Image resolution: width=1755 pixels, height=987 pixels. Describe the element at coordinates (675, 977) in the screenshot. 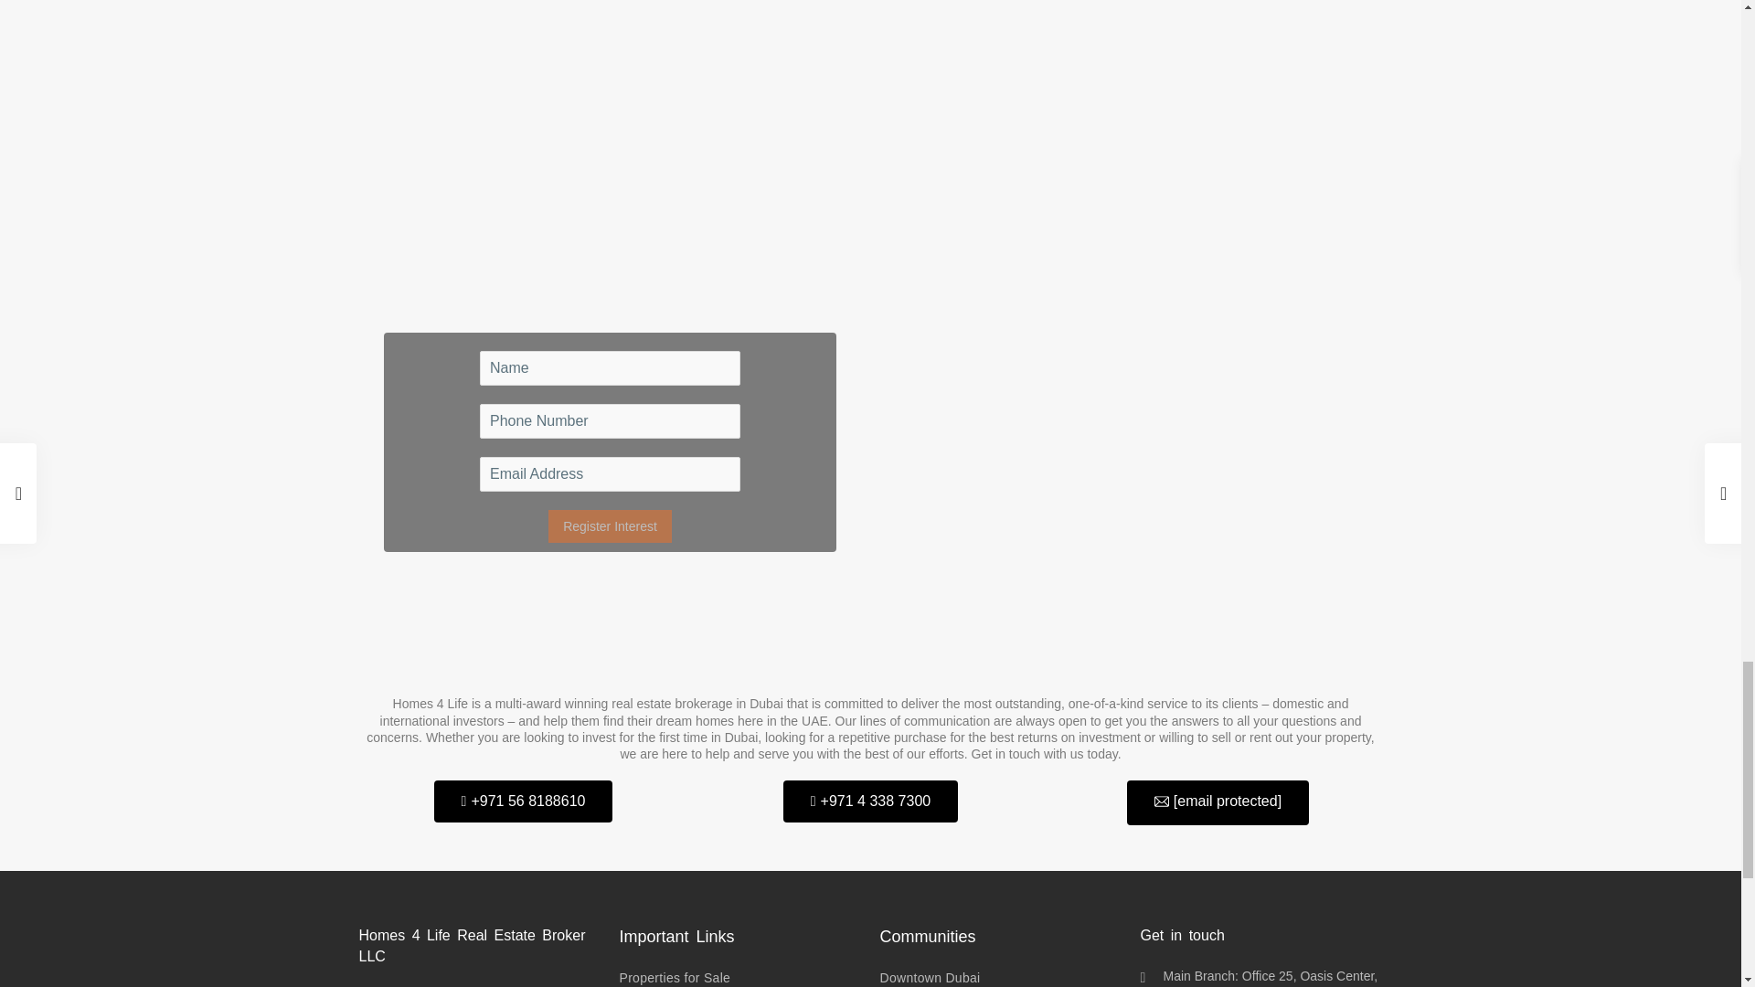

I see `Properties for Sale` at that location.